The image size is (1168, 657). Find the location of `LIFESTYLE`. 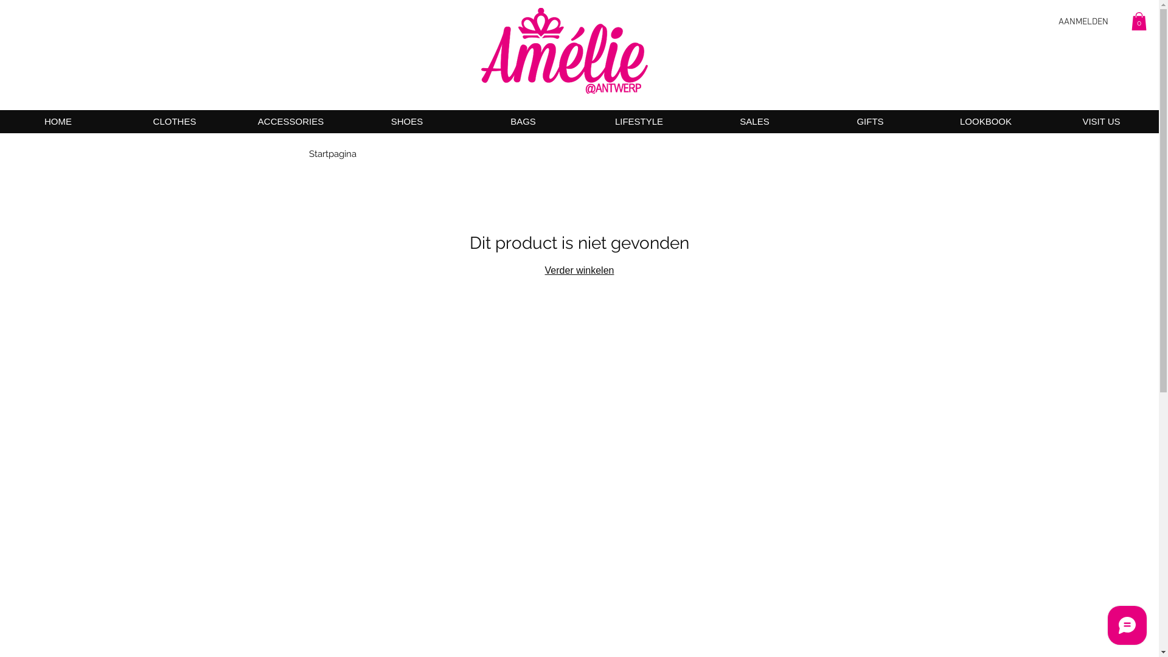

LIFESTYLE is located at coordinates (639, 122).